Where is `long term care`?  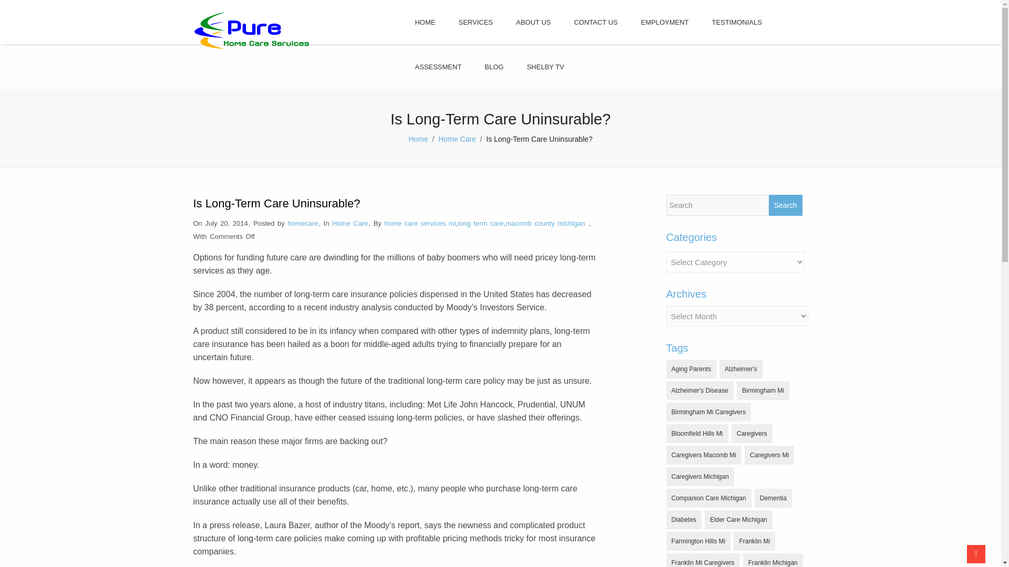
long term care is located at coordinates (480, 223).